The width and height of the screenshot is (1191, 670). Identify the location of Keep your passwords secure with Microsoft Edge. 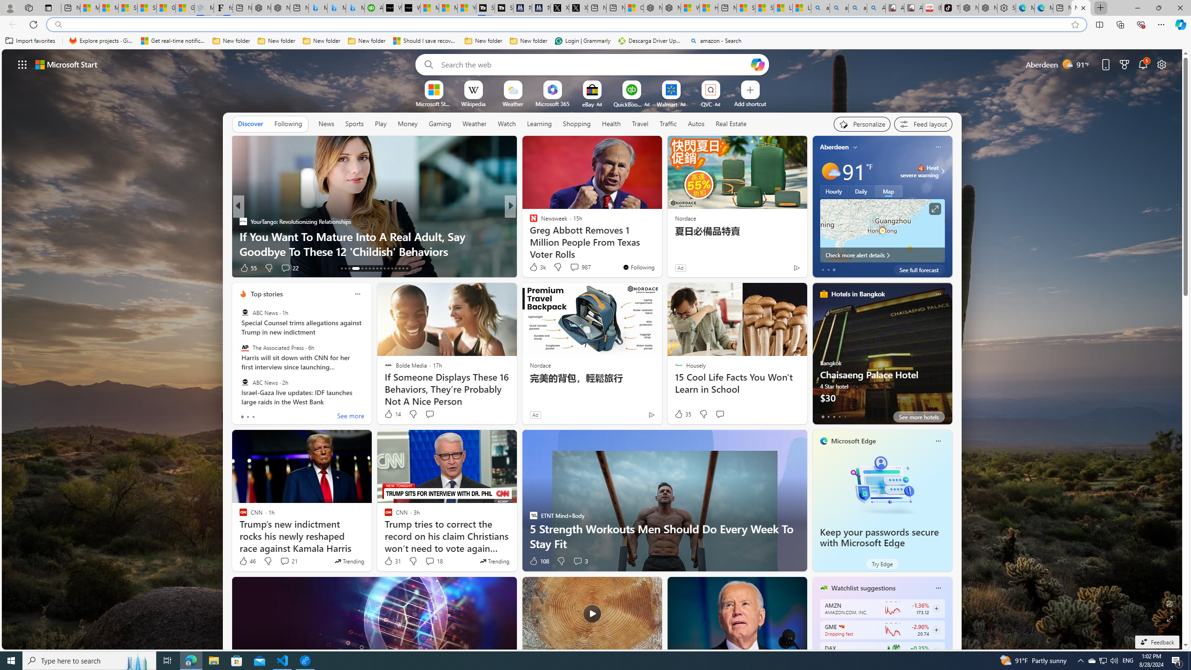
(882, 485).